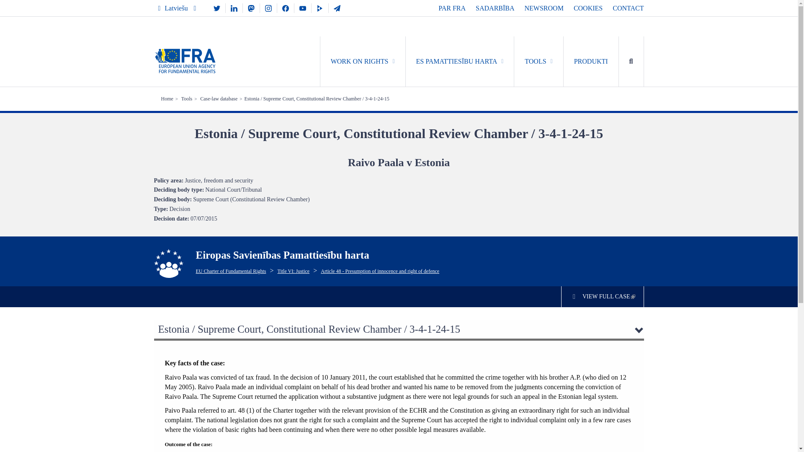  What do you see at coordinates (286, 8) in the screenshot?
I see `Facebook` at bounding box center [286, 8].